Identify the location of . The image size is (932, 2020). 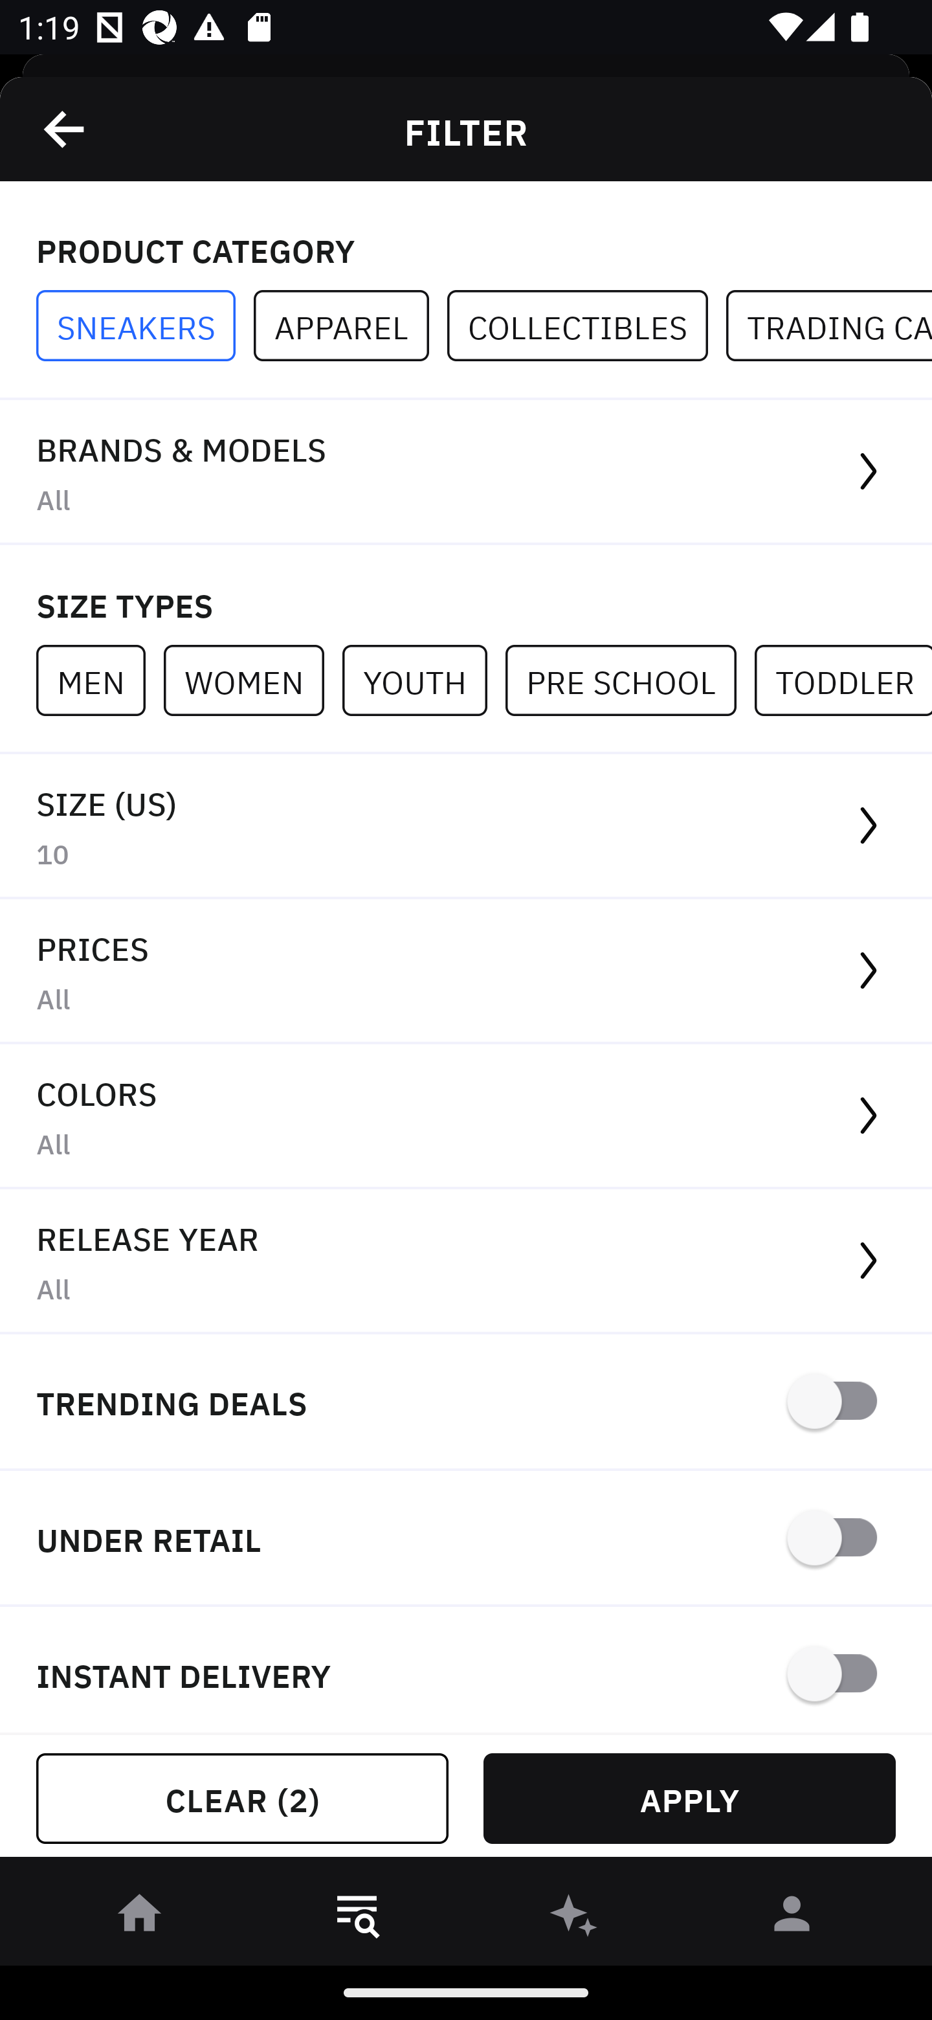
(65, 129).